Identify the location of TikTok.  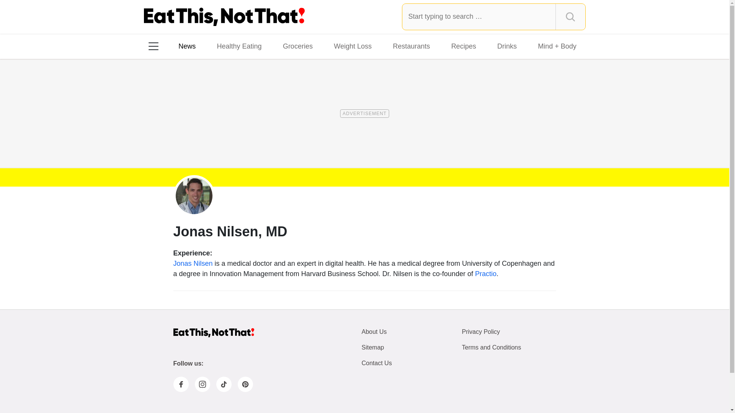
(202, 145).